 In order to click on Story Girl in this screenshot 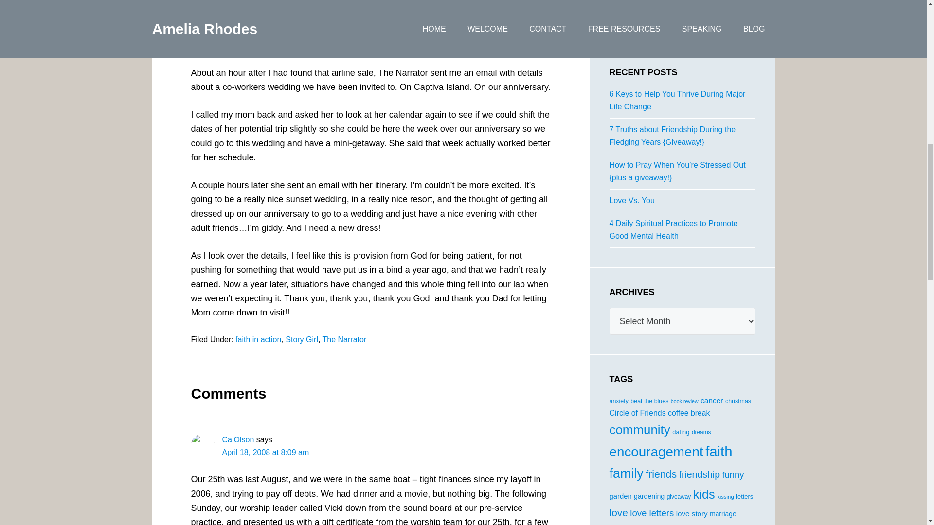, I will do `click(302, 339)`.